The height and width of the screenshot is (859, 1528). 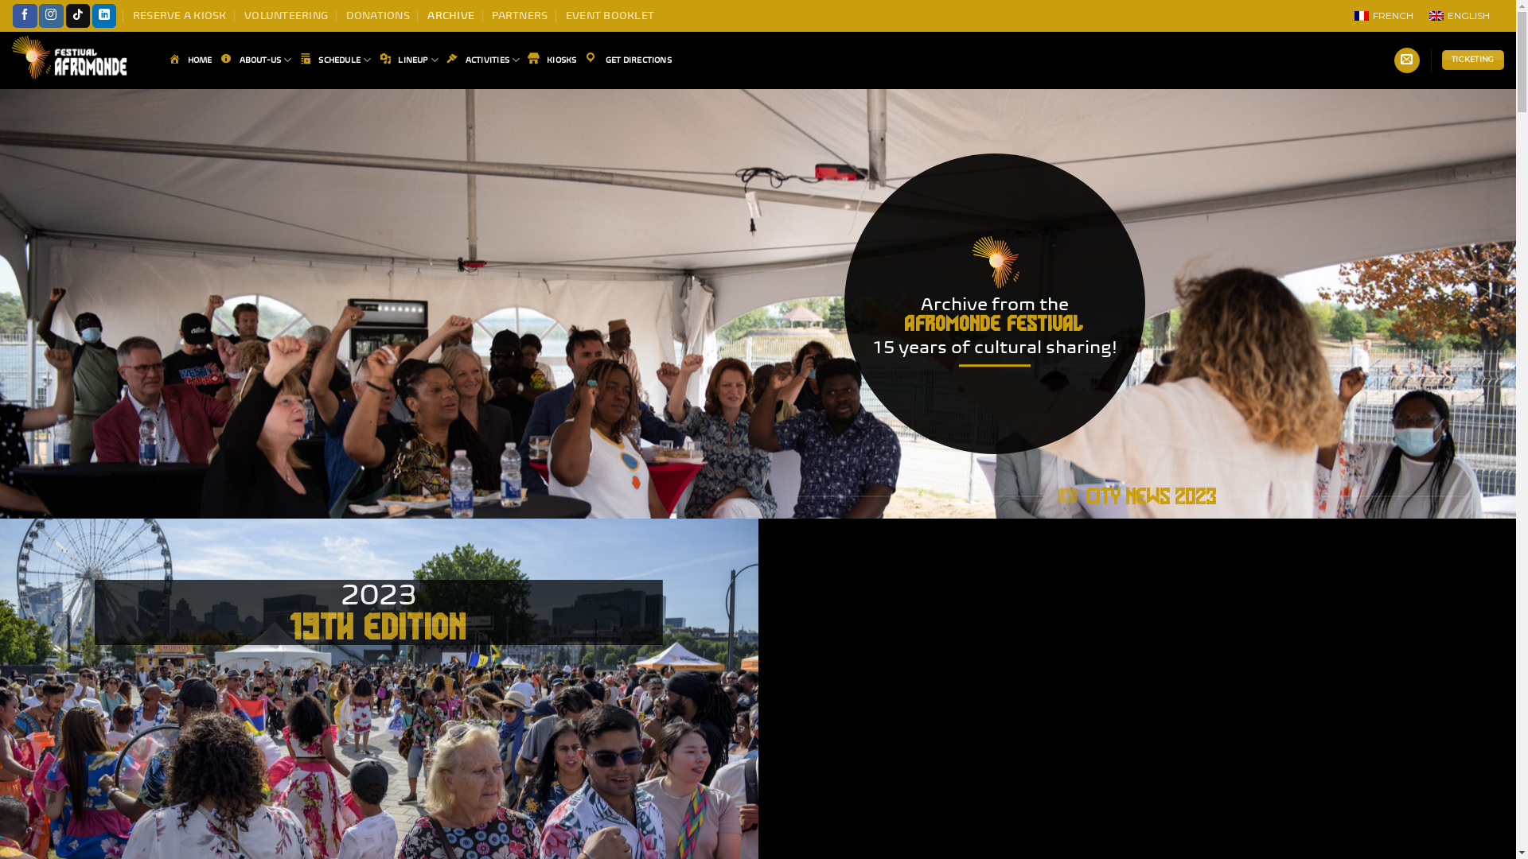 What do you see at coordinates (256, 60) in the screenshot?
I see `ABOUT-US` at bounding box center [256, 60].